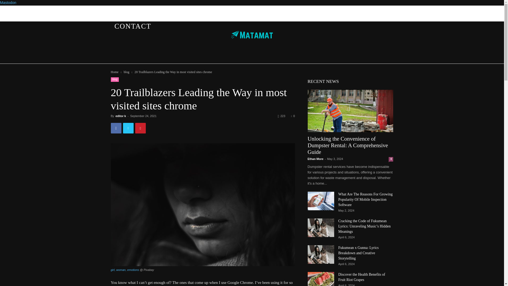  Describe the element at coordinates (115, 79) in the screenshot. I see `blog` at that location.